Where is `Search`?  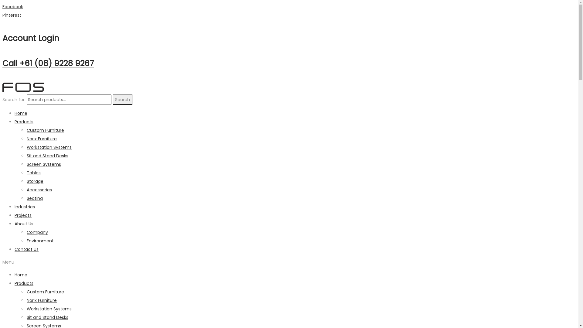 Search is located at coordinates (123, 100).